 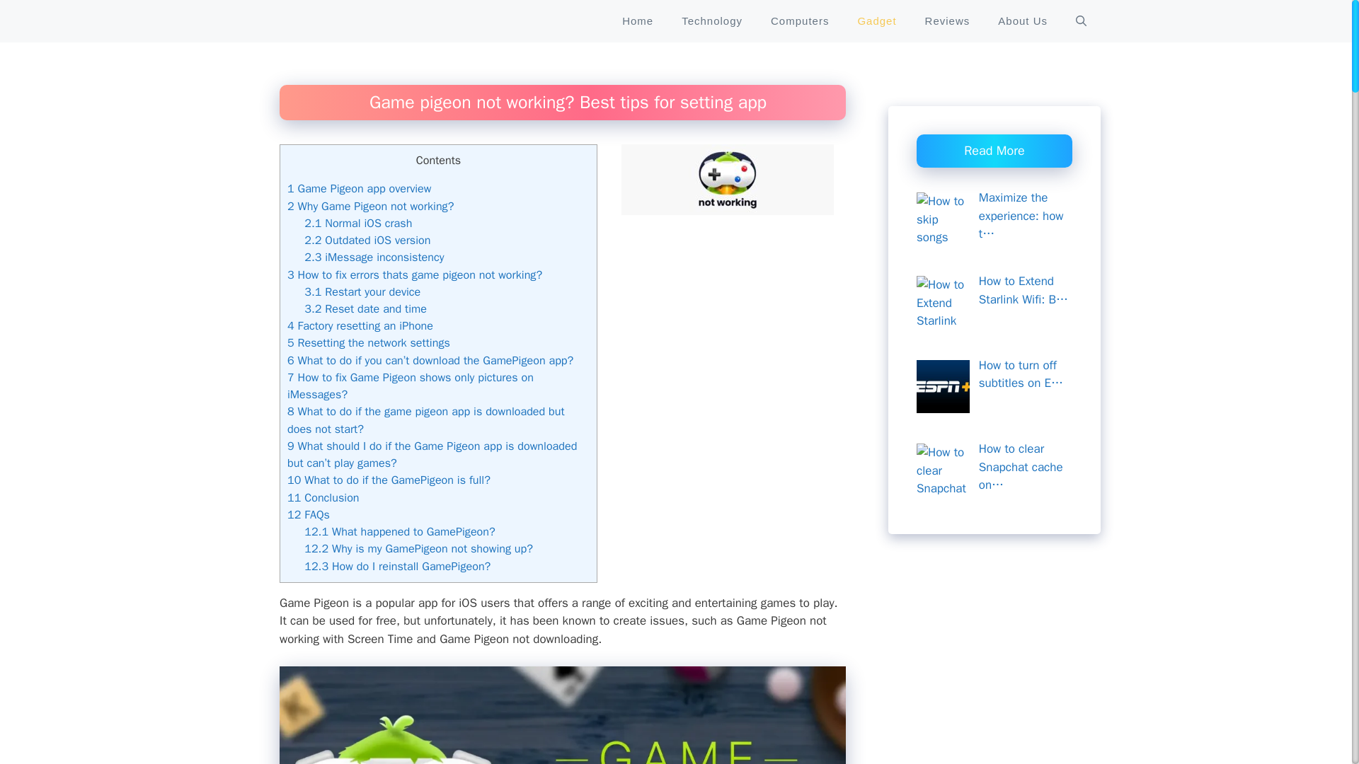 What do you see at coordinates (418, 548) in the screenshot?
I see `12.2 Why is my GamePigeon not showing up?` at bounding box center [418, 548].